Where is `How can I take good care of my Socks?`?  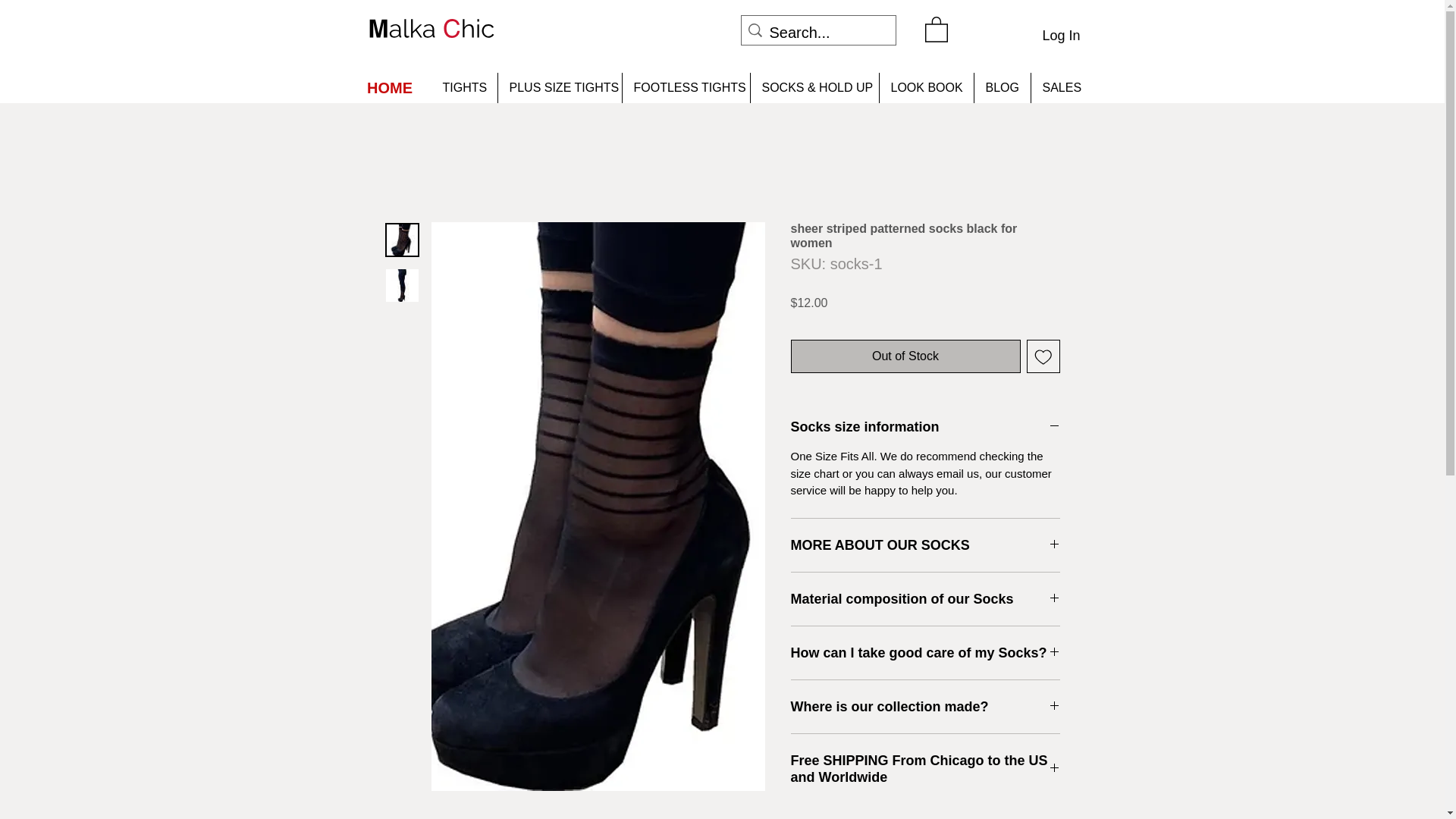
How can I take good care of my Socks? is located at coordinates (925, 652).